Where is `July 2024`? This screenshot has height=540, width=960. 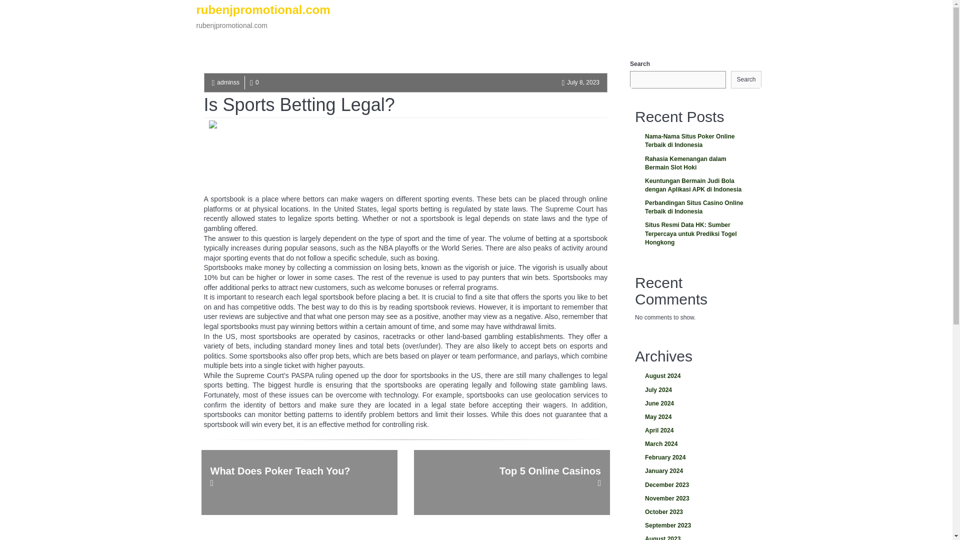
July 2024 is located at coordinates (695, 390).